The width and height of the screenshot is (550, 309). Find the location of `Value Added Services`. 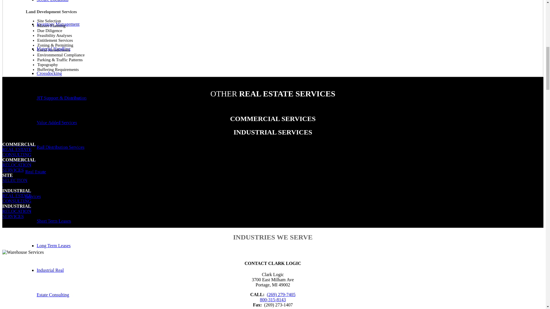

Value Added Services is located at coordinates (60, 147).